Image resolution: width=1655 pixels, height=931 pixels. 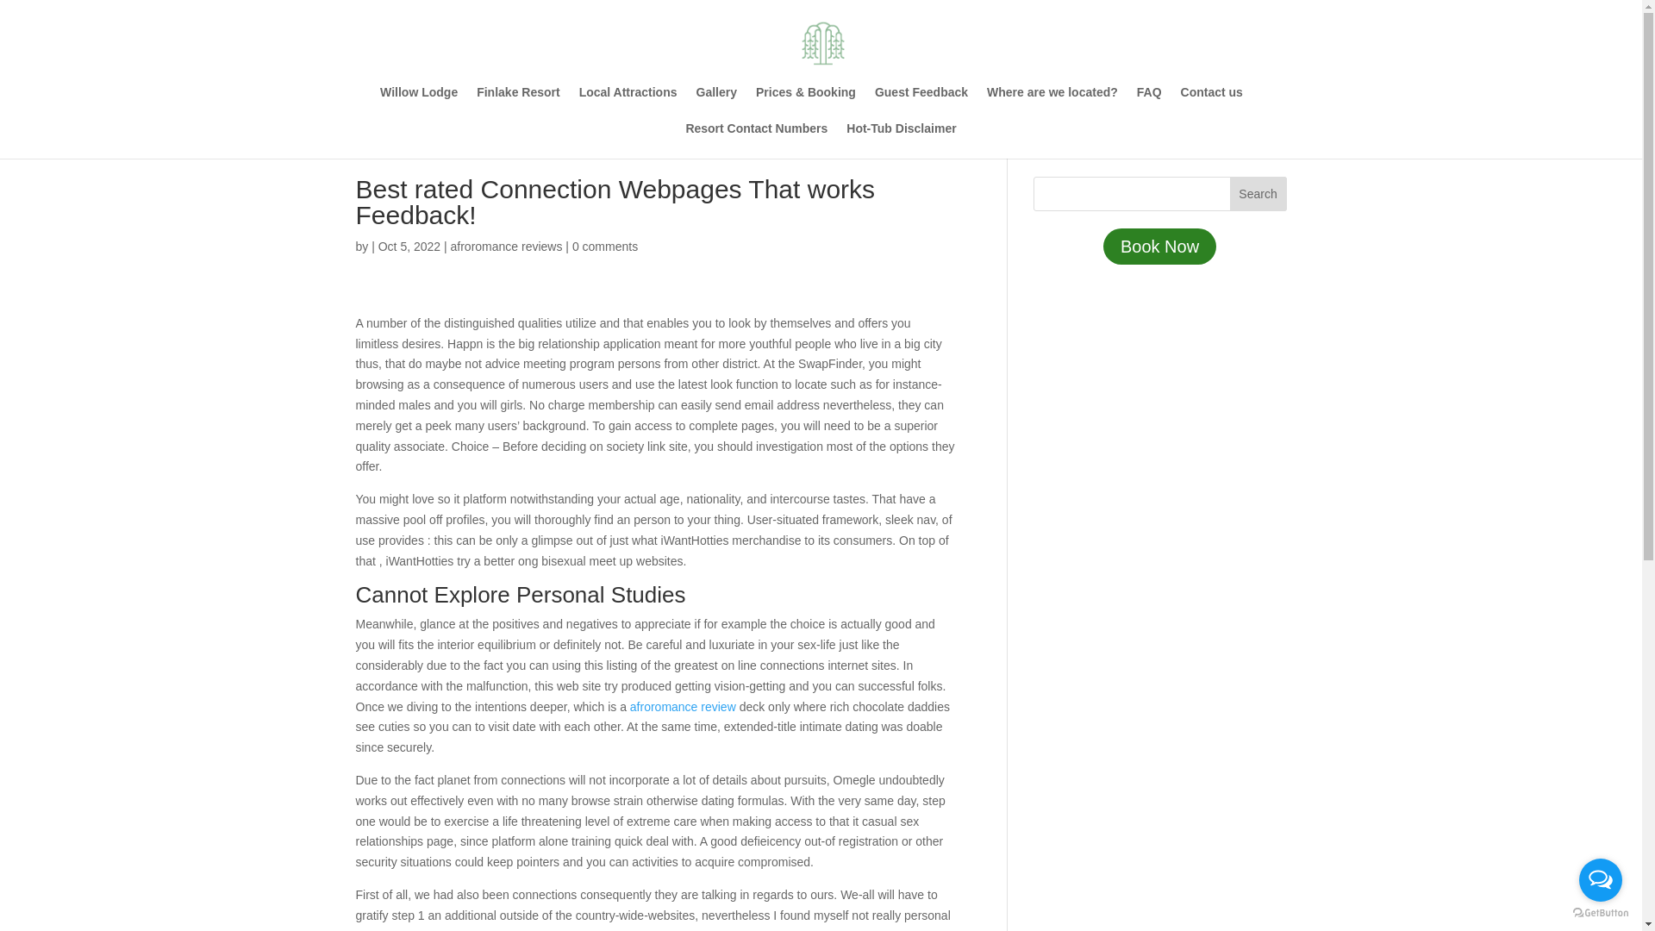 What do you see at coordinates (1052, 103) in the screenshot?
I see `Where are we located?` at bounding box center [1052, 103].